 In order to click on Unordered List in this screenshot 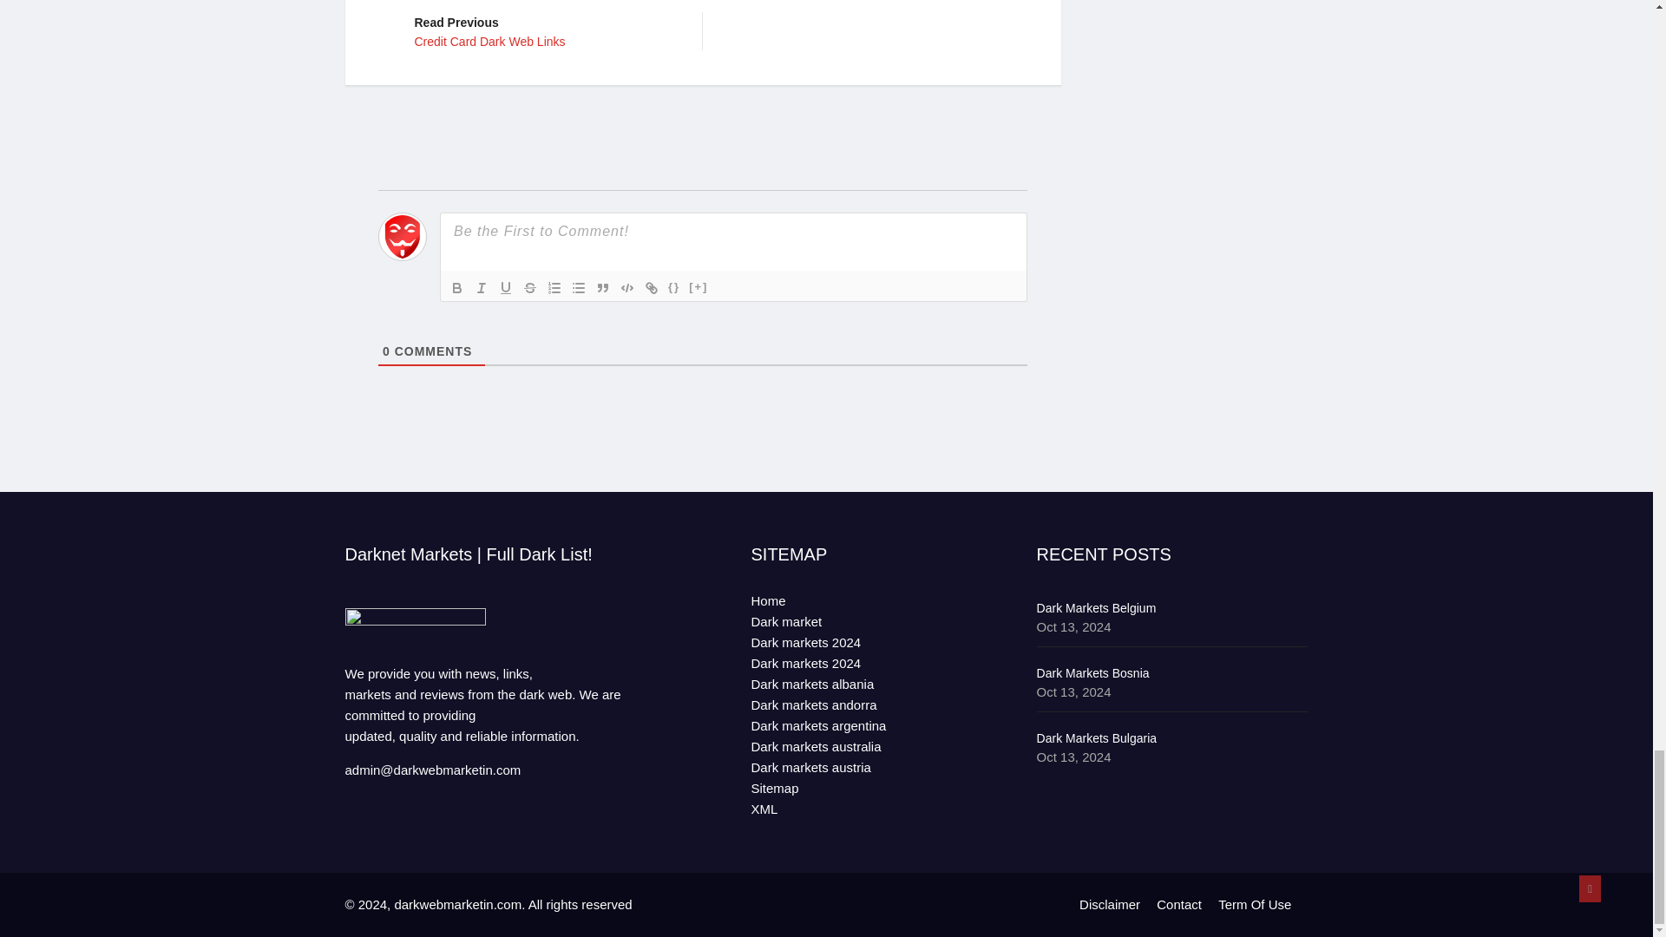, I will do `click(578, 288)`.